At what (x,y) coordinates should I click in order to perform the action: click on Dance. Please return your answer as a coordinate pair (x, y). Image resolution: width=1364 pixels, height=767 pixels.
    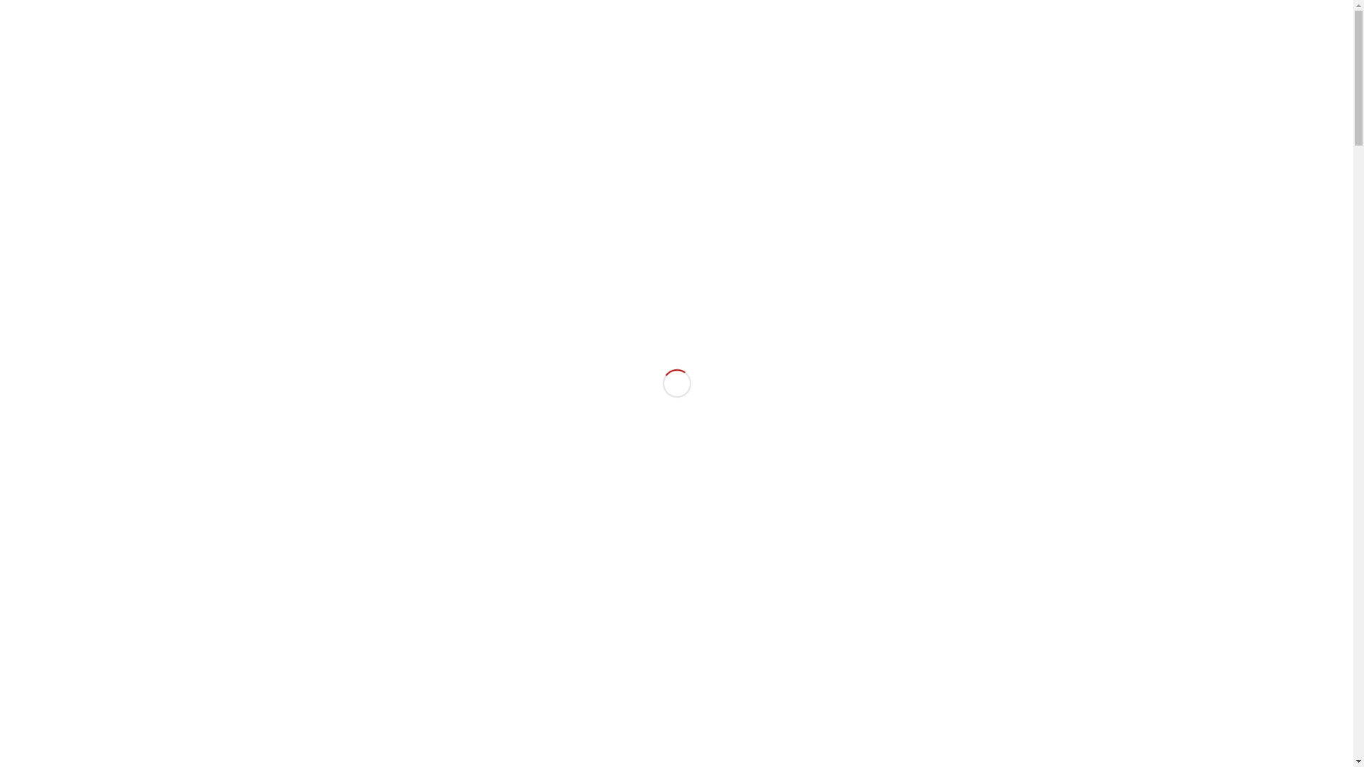
    Looking at the image, I should click on (665, 63).